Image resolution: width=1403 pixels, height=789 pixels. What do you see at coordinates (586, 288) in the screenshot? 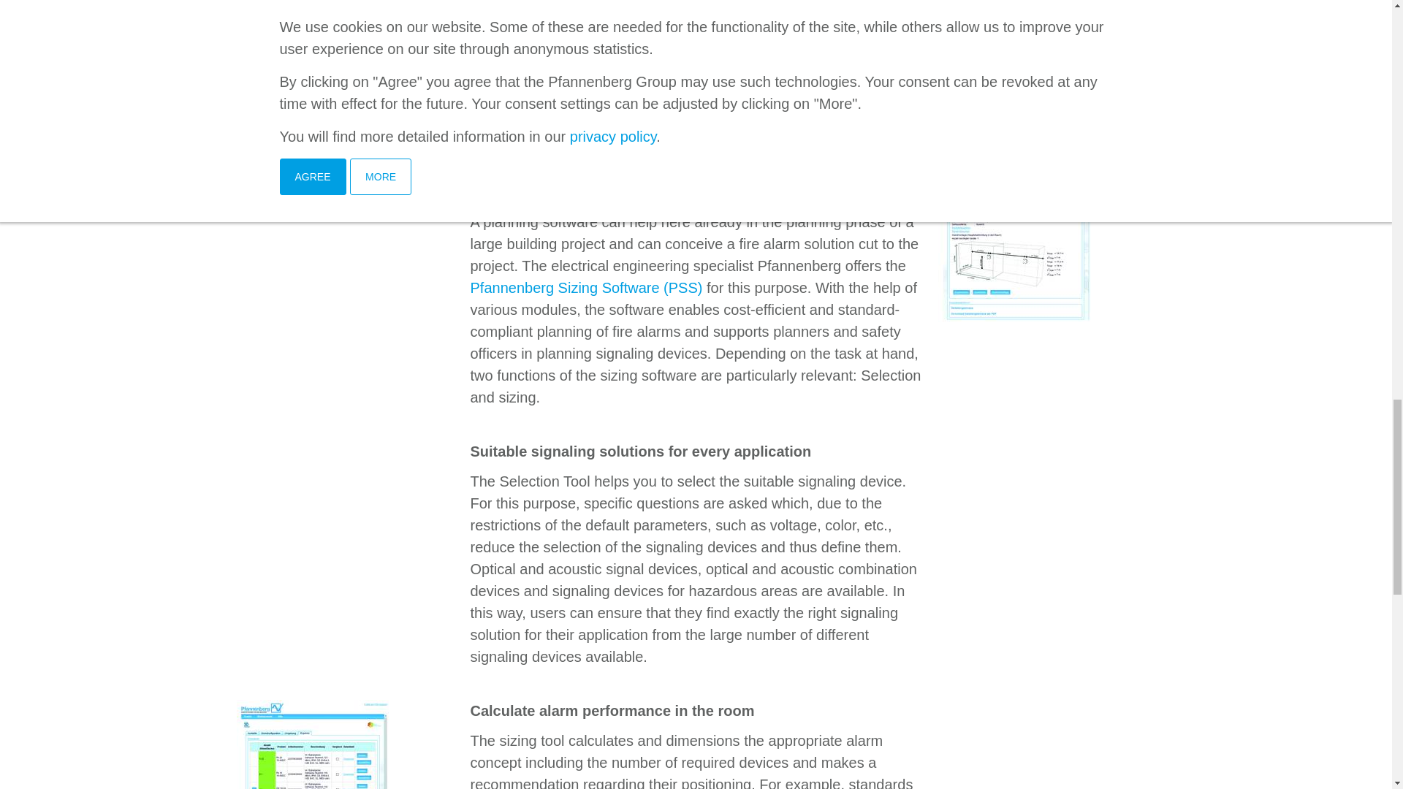
I see `link to an internal page` at bounding box center [586, 288].